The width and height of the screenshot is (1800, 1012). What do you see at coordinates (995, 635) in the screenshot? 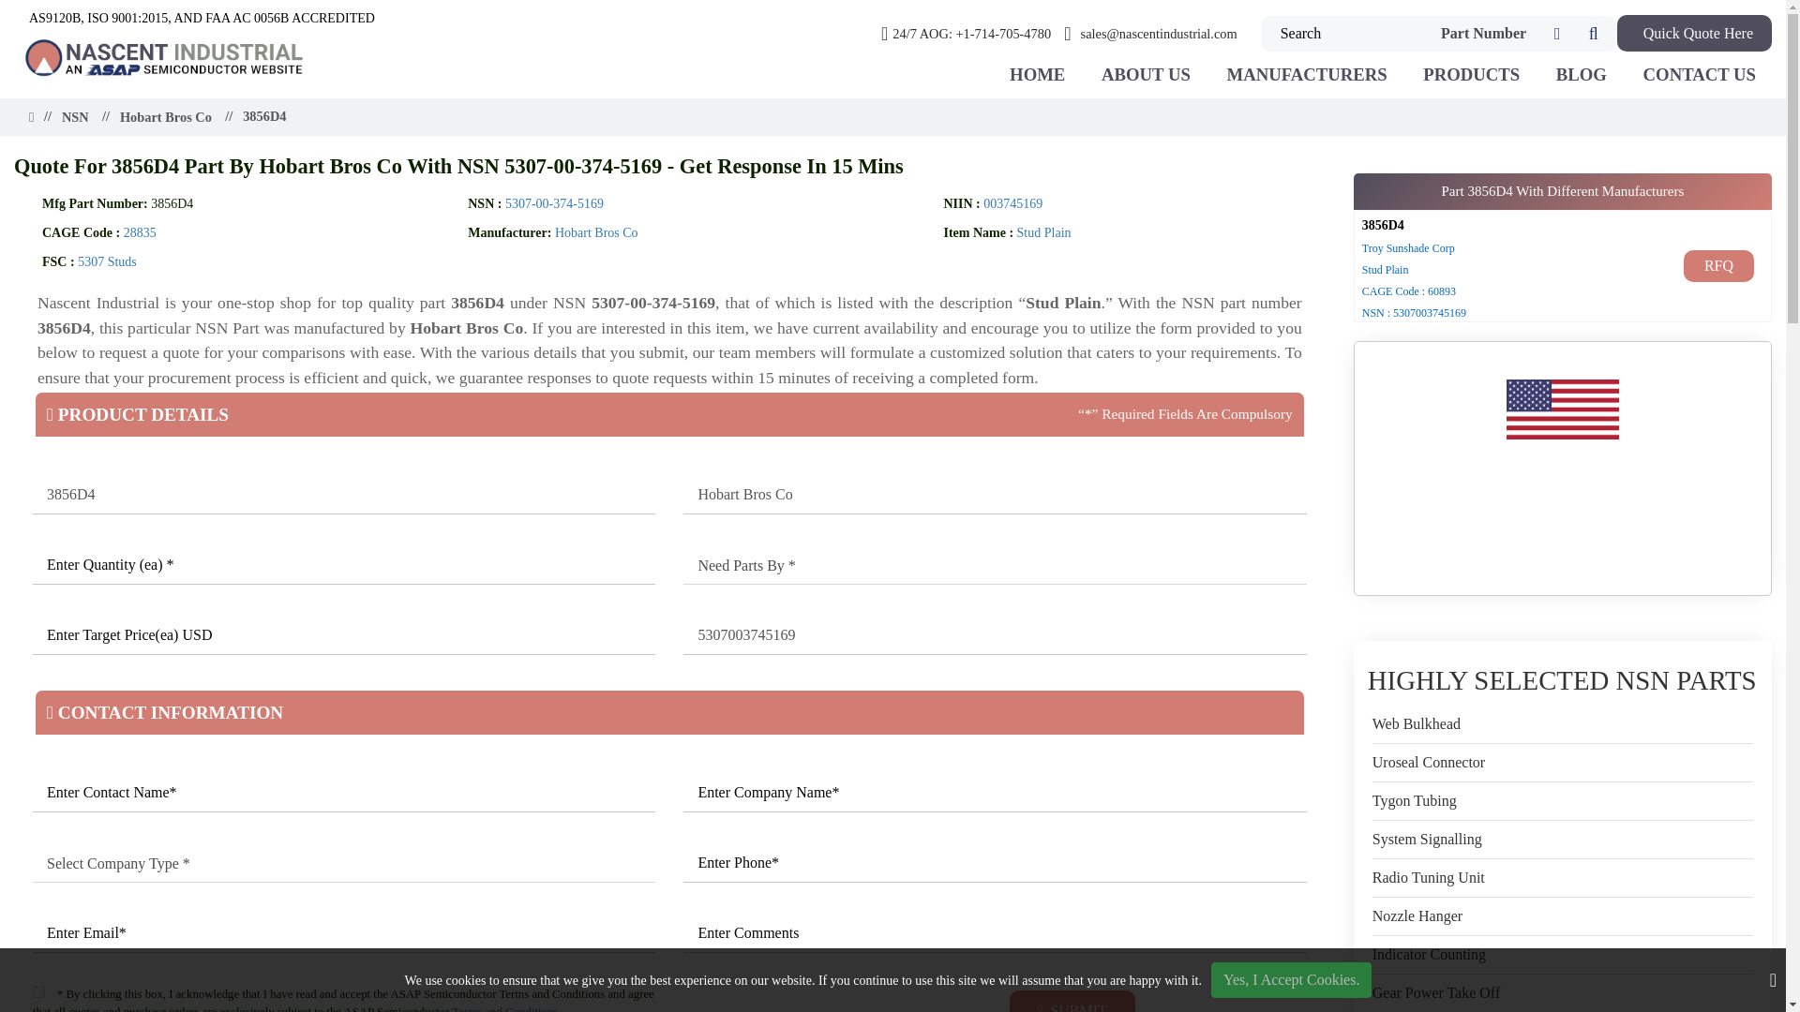
I see `5307003745169` at bounding box center [995, 635].